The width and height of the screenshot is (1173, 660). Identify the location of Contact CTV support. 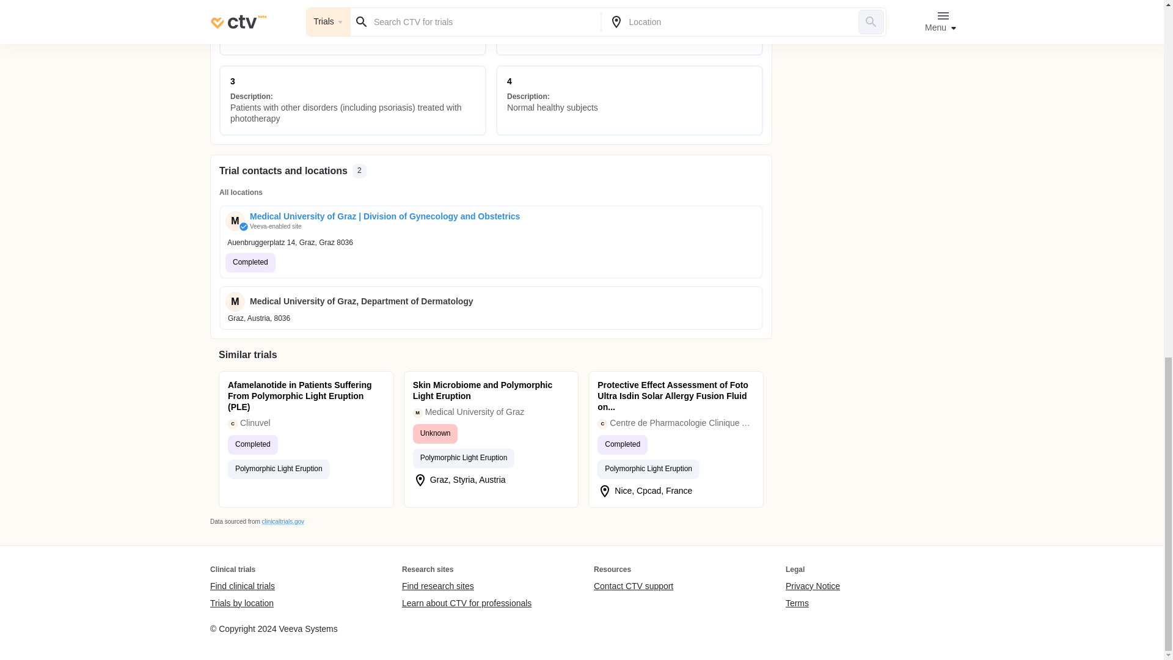
(633, 587).